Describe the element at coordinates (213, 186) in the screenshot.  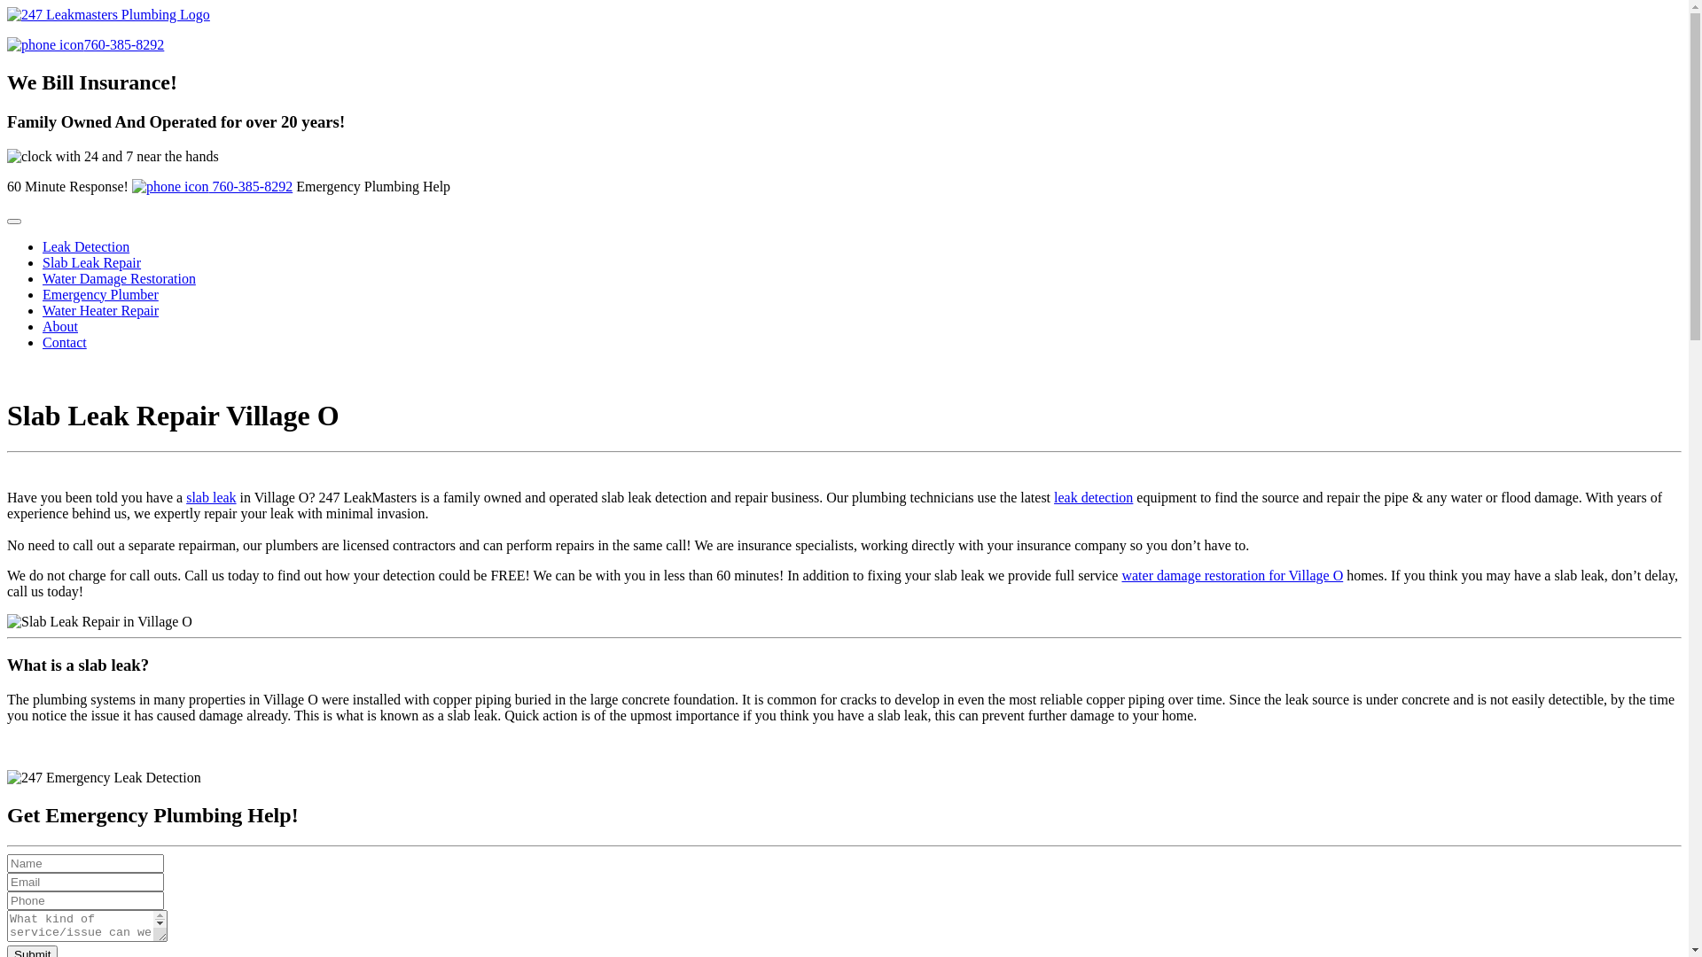
I see `760-385-8292` at that location.